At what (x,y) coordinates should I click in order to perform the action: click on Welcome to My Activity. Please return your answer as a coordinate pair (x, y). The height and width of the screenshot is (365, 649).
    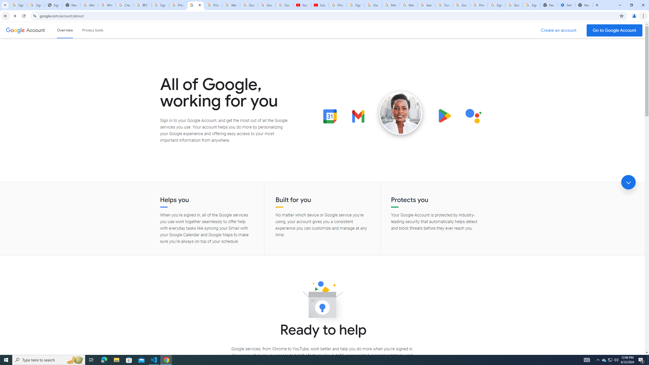
    Looking at the image, I should click on (231, 5).